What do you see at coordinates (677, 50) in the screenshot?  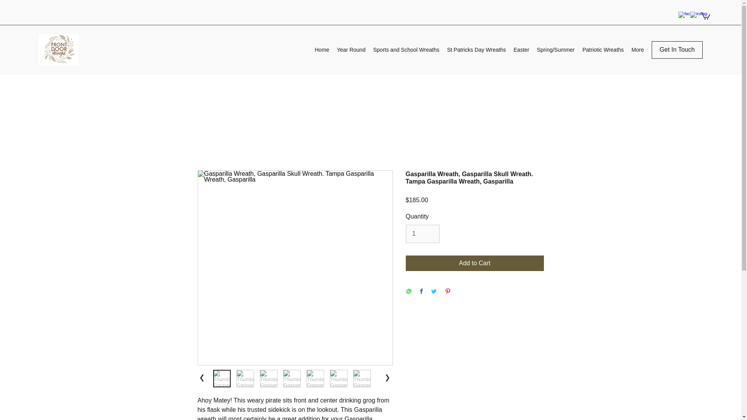 I see `Get In Touch` at bounding box center [677, 50].